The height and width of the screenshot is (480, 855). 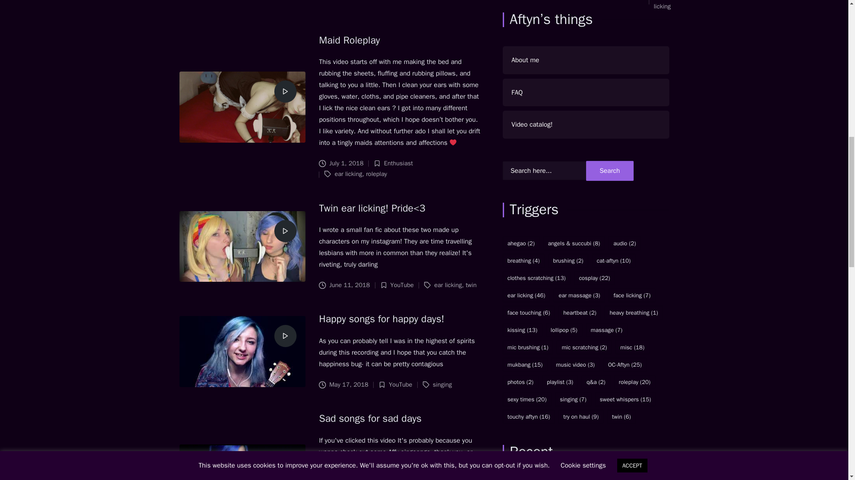 What do you see at coordinates (372, 208) in the screenshot?
I see `Twin ear licking! Pride` at bounding box center [372, 208].